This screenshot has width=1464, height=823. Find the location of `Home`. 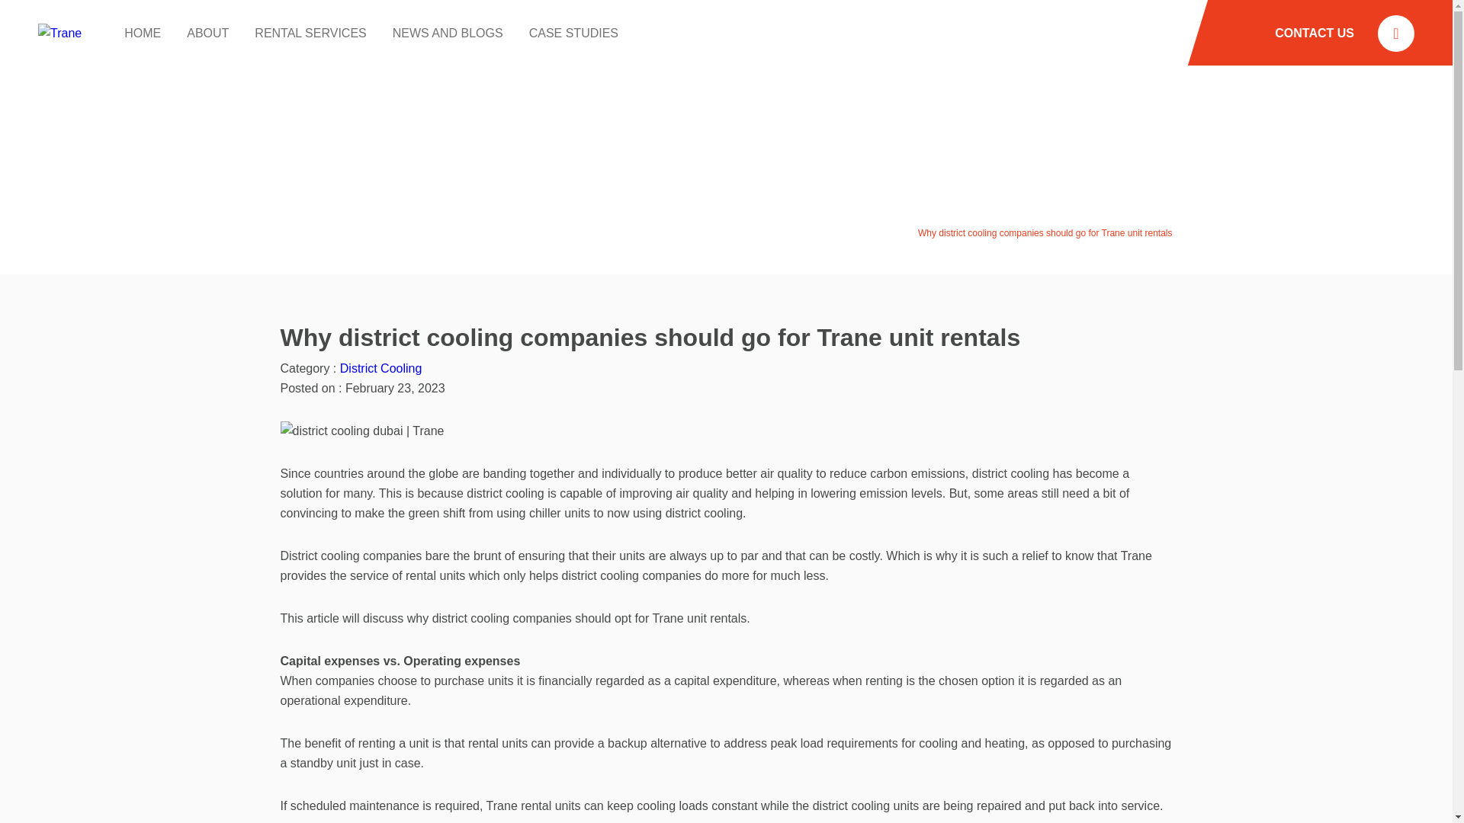

Home is located at coordinates (807, 233).